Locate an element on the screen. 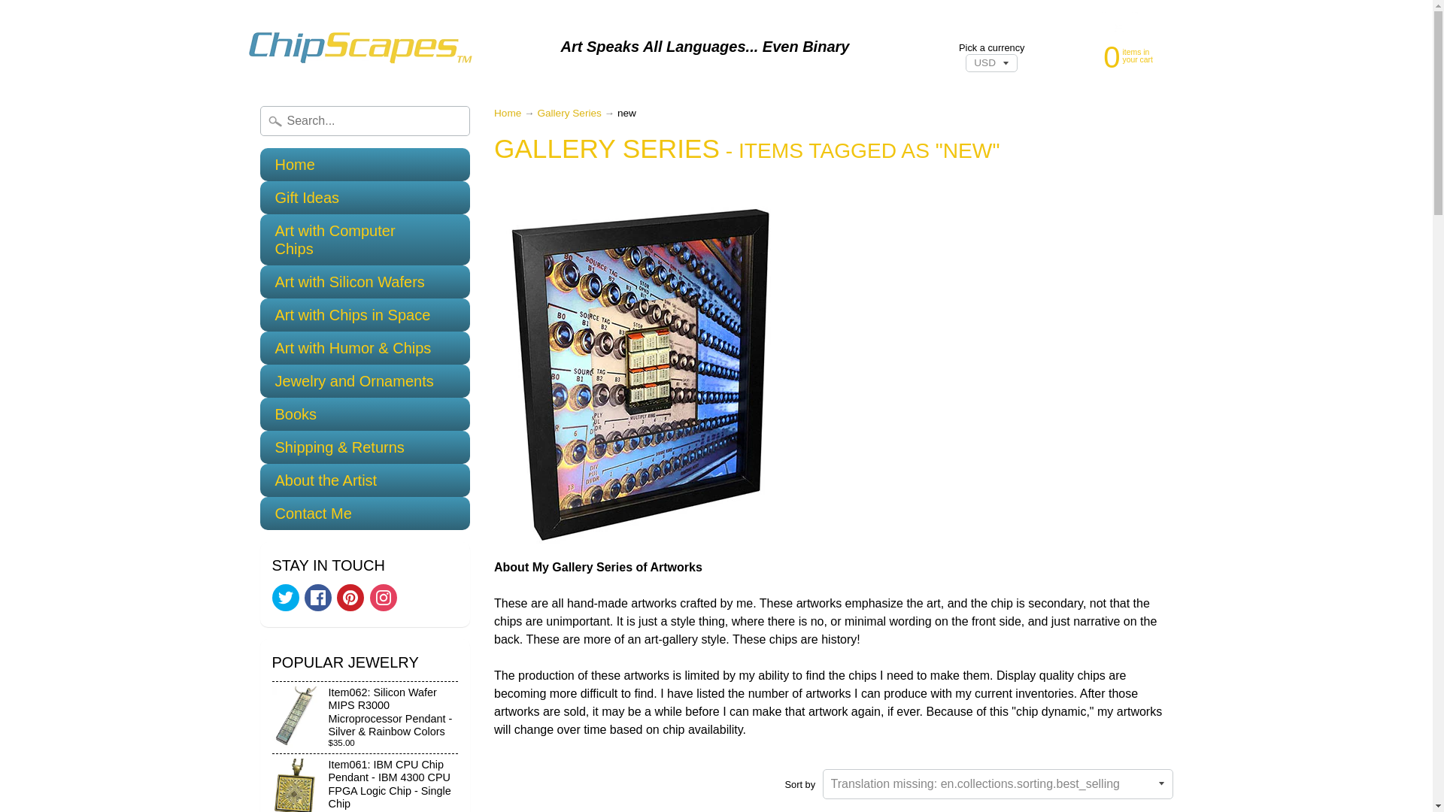 This screenshot has width=1444, height=812. Facebook is located at coordinates (350, 597).